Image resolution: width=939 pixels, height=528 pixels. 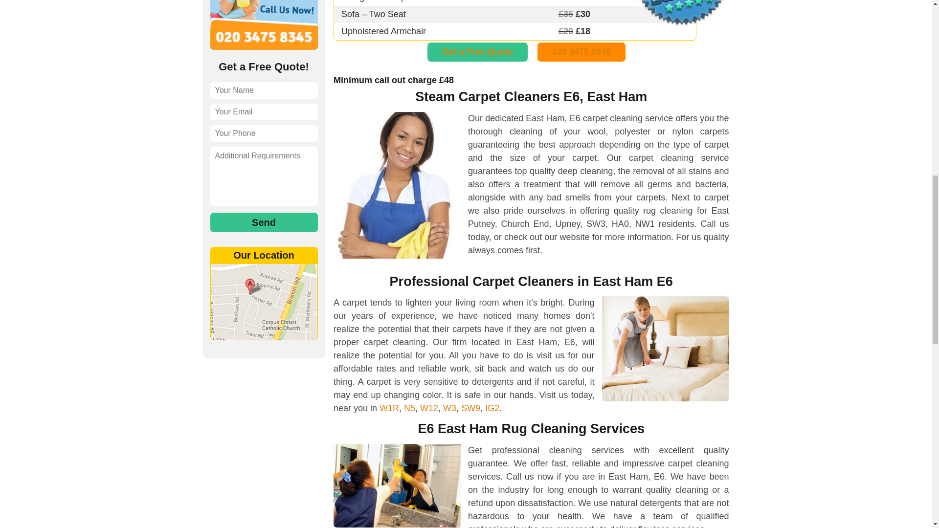 What do you see at coordinates (389, 408) in the screenshot?
I see `W1R` at bounding box center [389, 408].